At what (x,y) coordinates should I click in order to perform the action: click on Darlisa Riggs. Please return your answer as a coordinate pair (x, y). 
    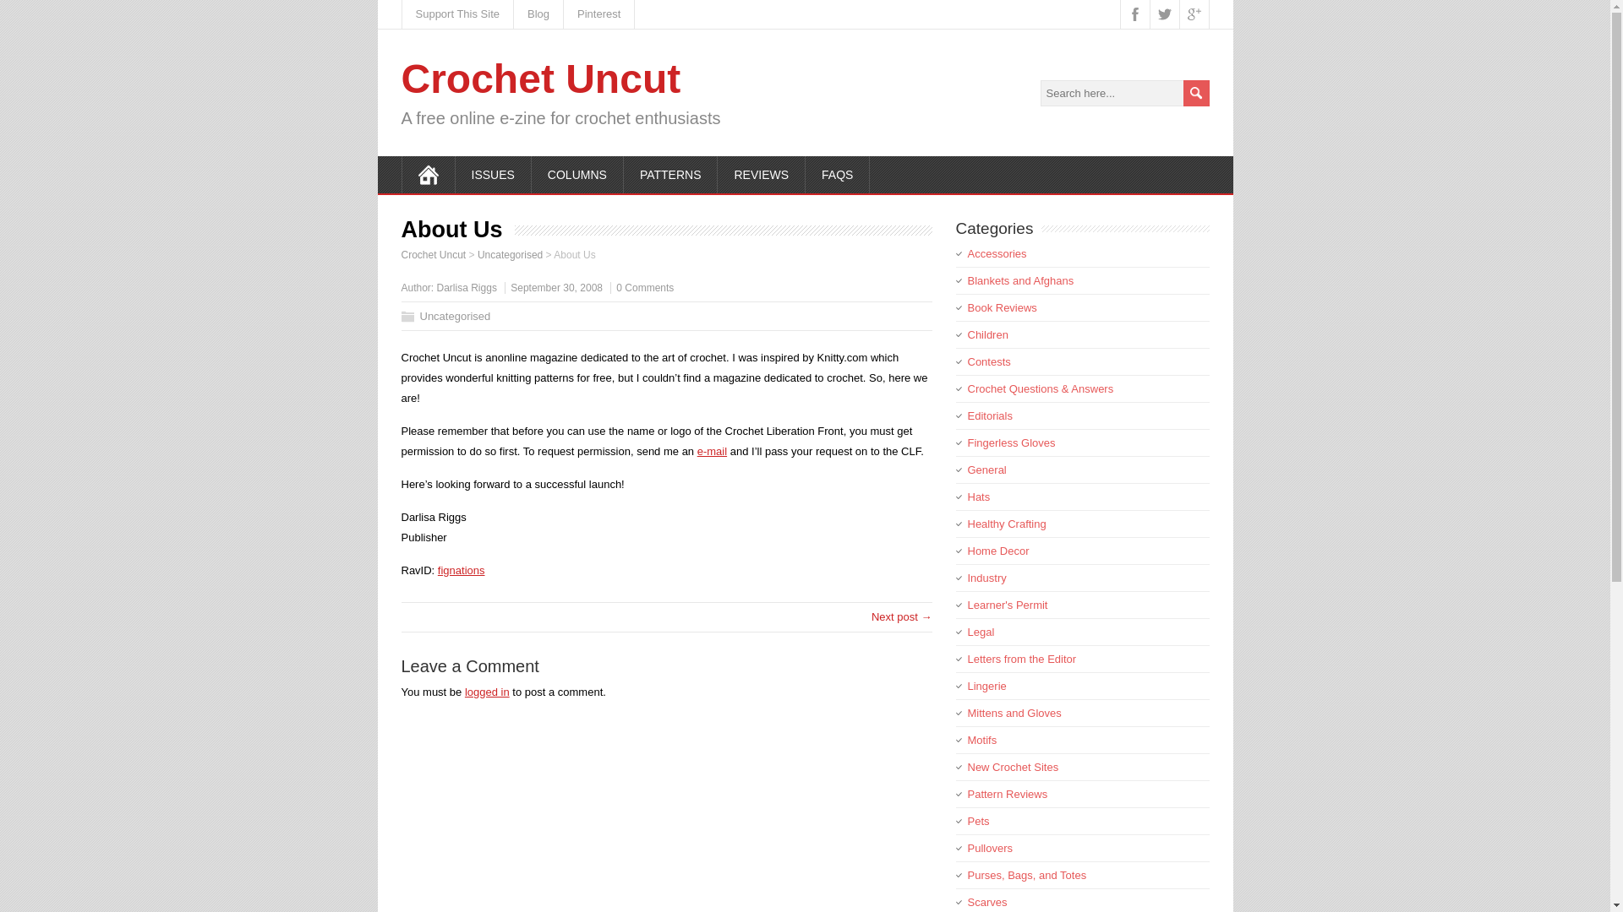
    Looking at the image, I should click on (467, 287).